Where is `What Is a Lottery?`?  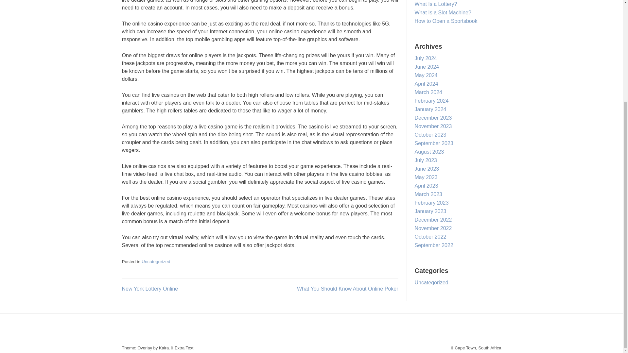
What Is a Lottery? is located at coordinates (436, 4).